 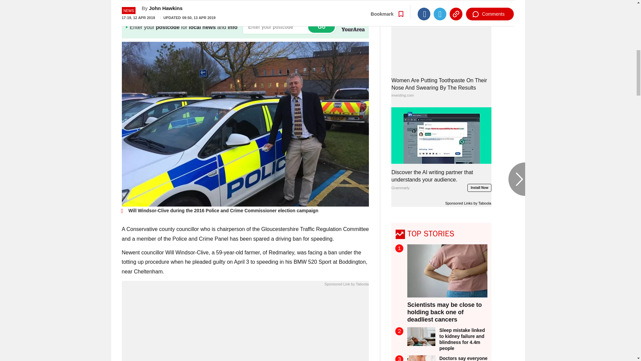 I want to click on Twitter, so click(x=440, y=1).